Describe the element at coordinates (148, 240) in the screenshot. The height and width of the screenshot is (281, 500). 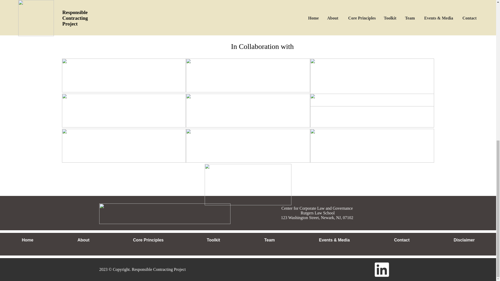
I see `Core Principles` at that location.